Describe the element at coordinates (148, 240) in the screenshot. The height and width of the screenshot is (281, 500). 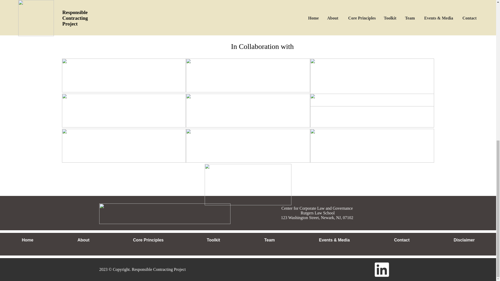
I see `Core Principles` at that location.